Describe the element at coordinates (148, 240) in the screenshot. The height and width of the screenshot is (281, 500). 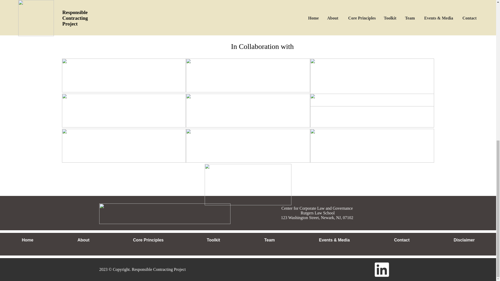
I see `Core Principles` at that location.